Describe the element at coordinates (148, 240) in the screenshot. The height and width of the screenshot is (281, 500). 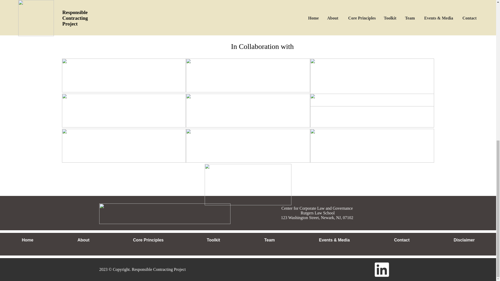
I see `Core Principles` at that location.